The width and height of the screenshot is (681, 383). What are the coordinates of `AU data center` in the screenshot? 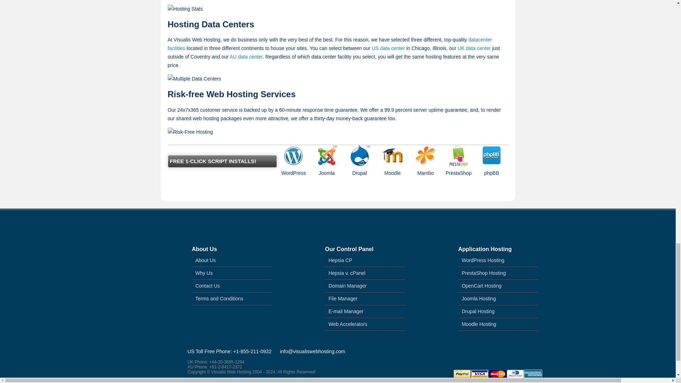 It's located at (246, 57).